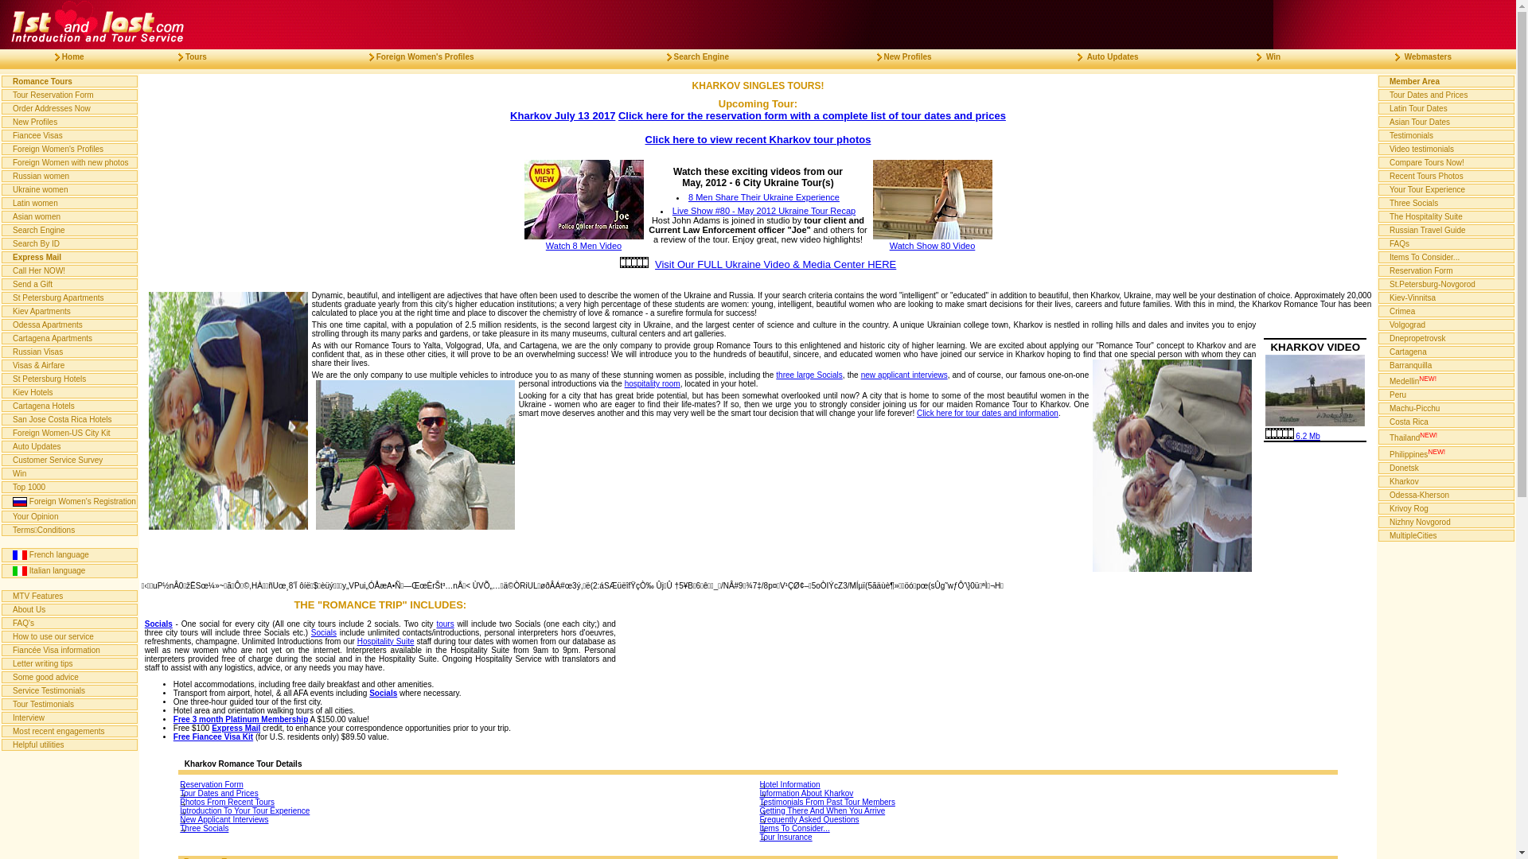  What do you see at coordinates (1447, 95) in the screenshot?
I see `Tour Dates and Prices` at bounding box center [1447, 95].